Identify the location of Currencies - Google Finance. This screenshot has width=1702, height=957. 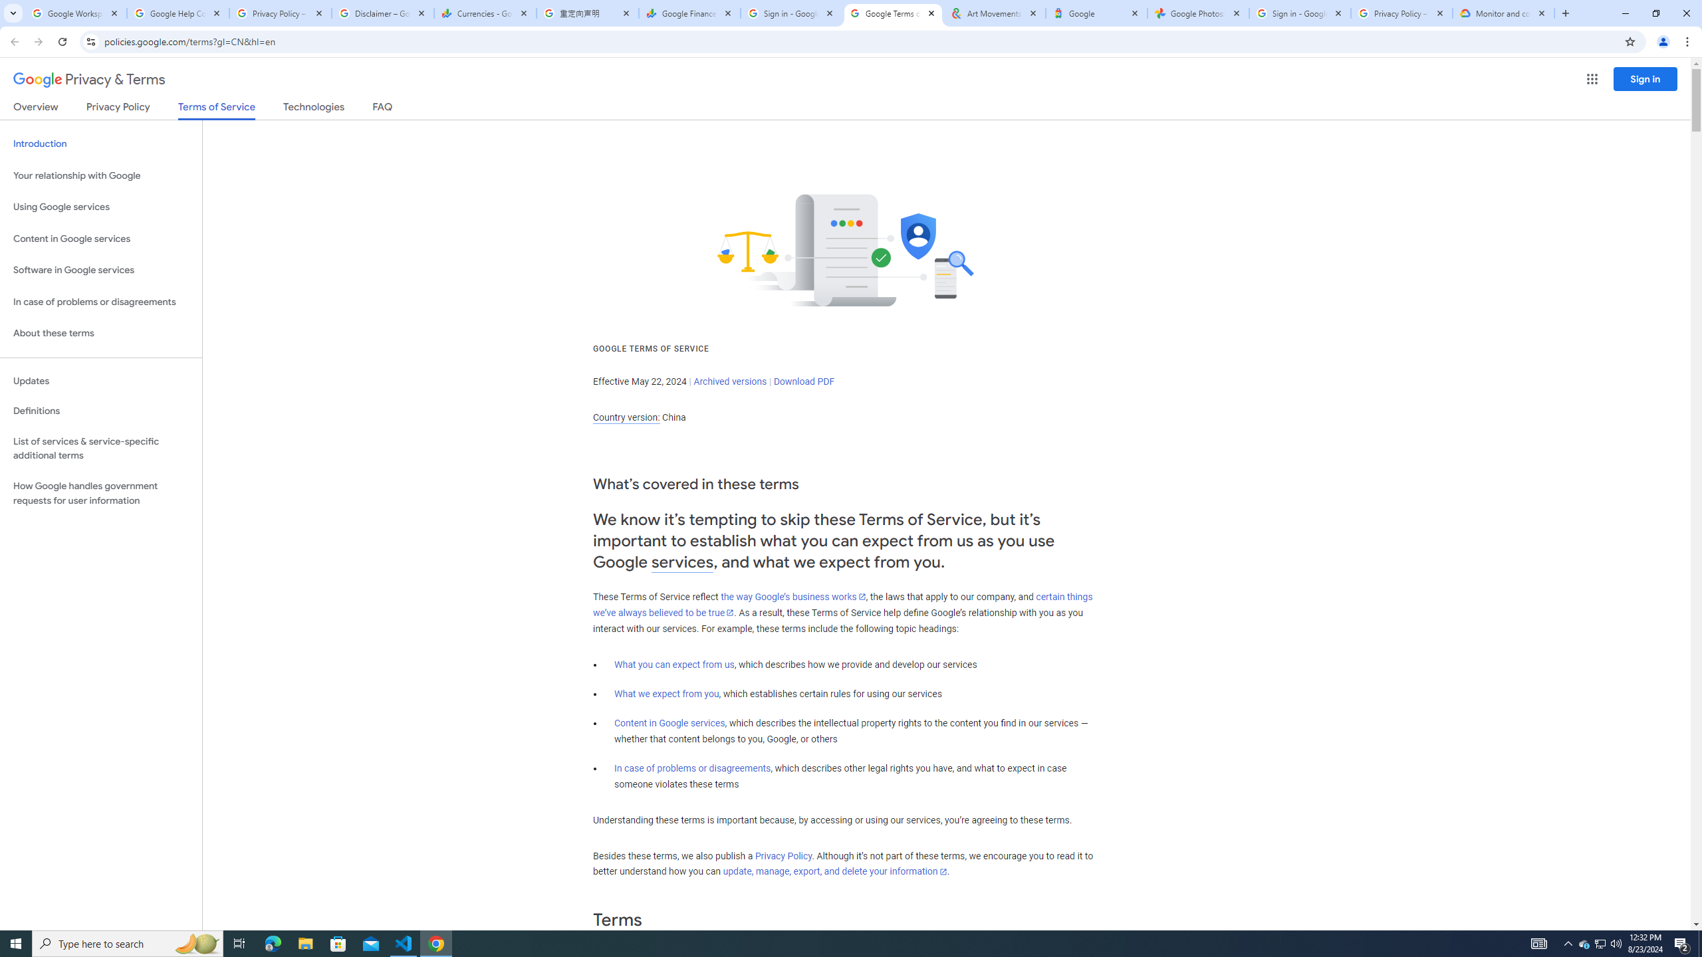
(485, 13).